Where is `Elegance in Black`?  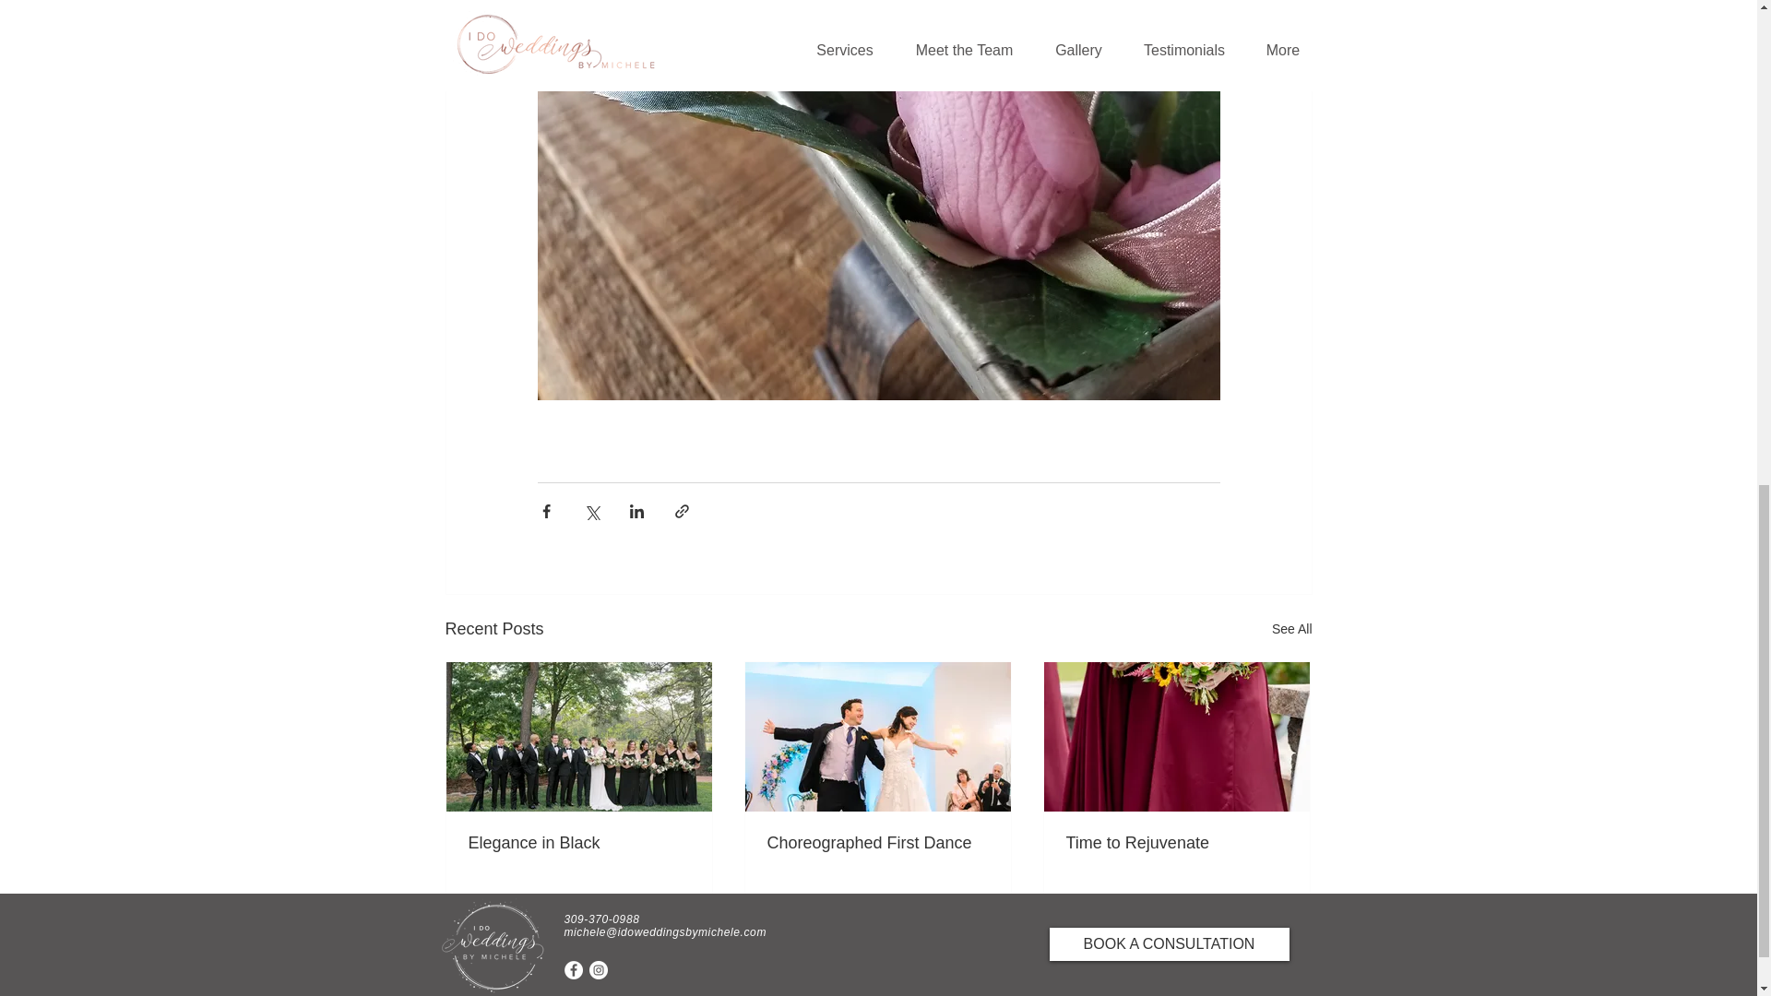
Elegance in Black is located at coordinates (579, 843).